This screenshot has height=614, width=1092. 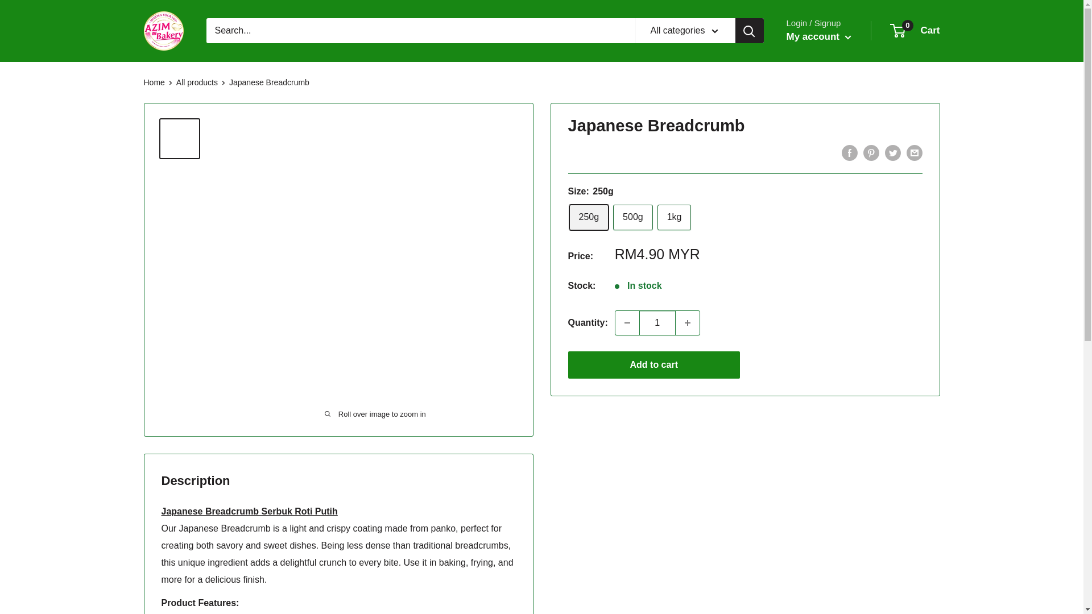 What do you see at coordinates (163, 31) in the screenshot?
I see `Azim Bakery - Shop Online` at bounding box center [163, 31].